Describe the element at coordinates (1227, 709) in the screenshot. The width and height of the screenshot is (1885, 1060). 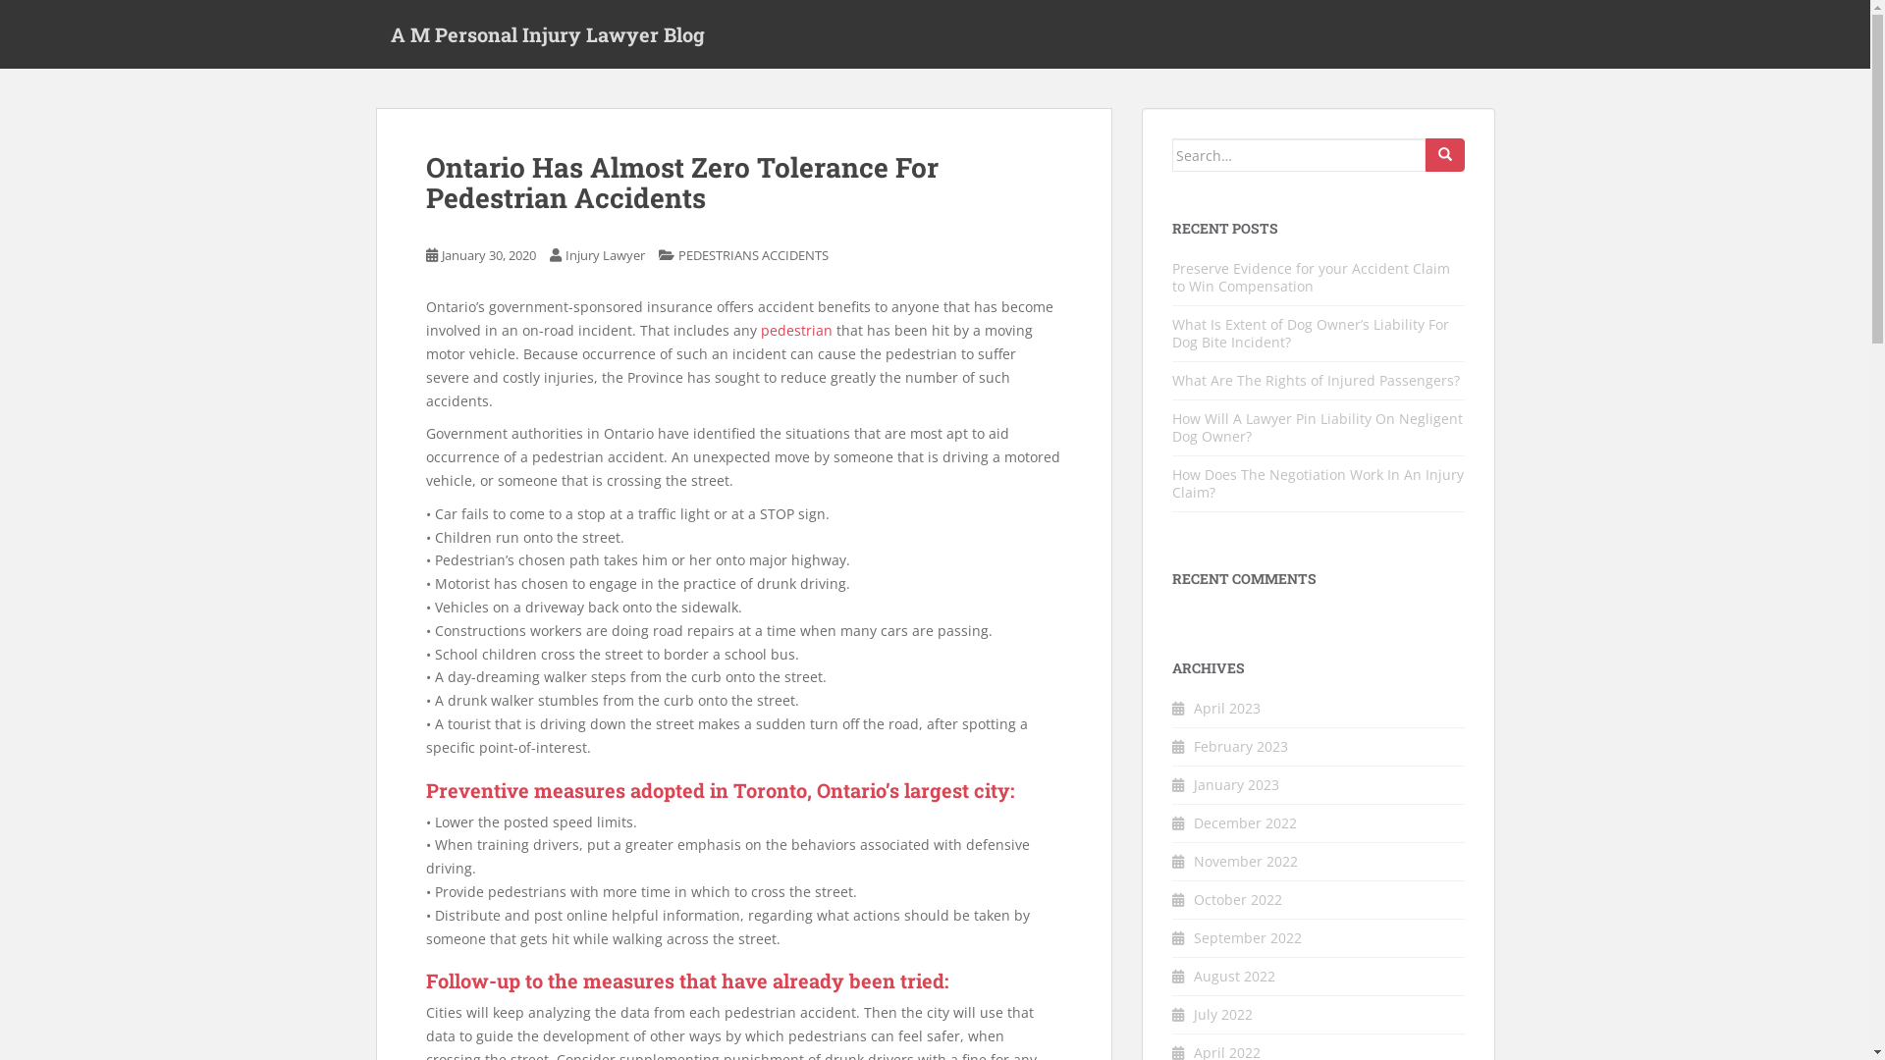
I see `April 2023` at that location.